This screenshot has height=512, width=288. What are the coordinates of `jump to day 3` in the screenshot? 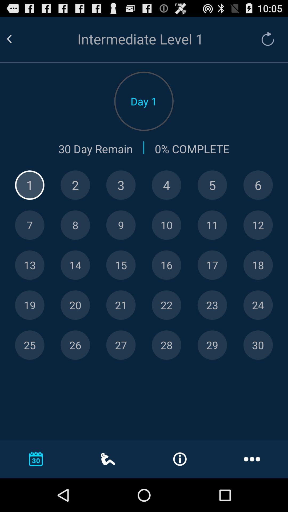 It's located at (121, 185).